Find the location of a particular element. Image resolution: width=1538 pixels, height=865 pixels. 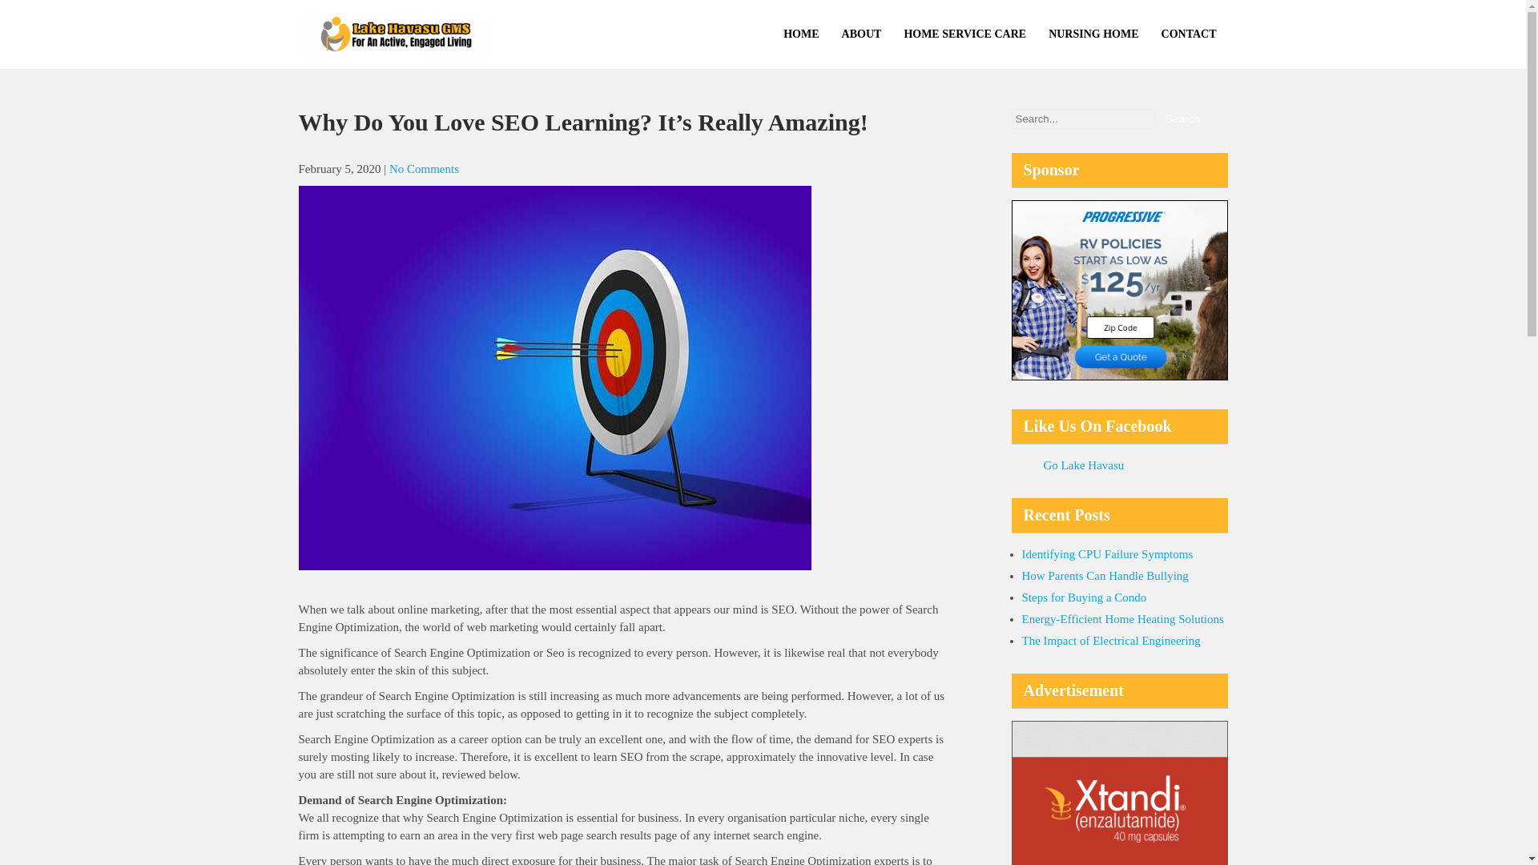

Energy-Efficient Home Heating Solutions is located at coordinates (1123, 618).